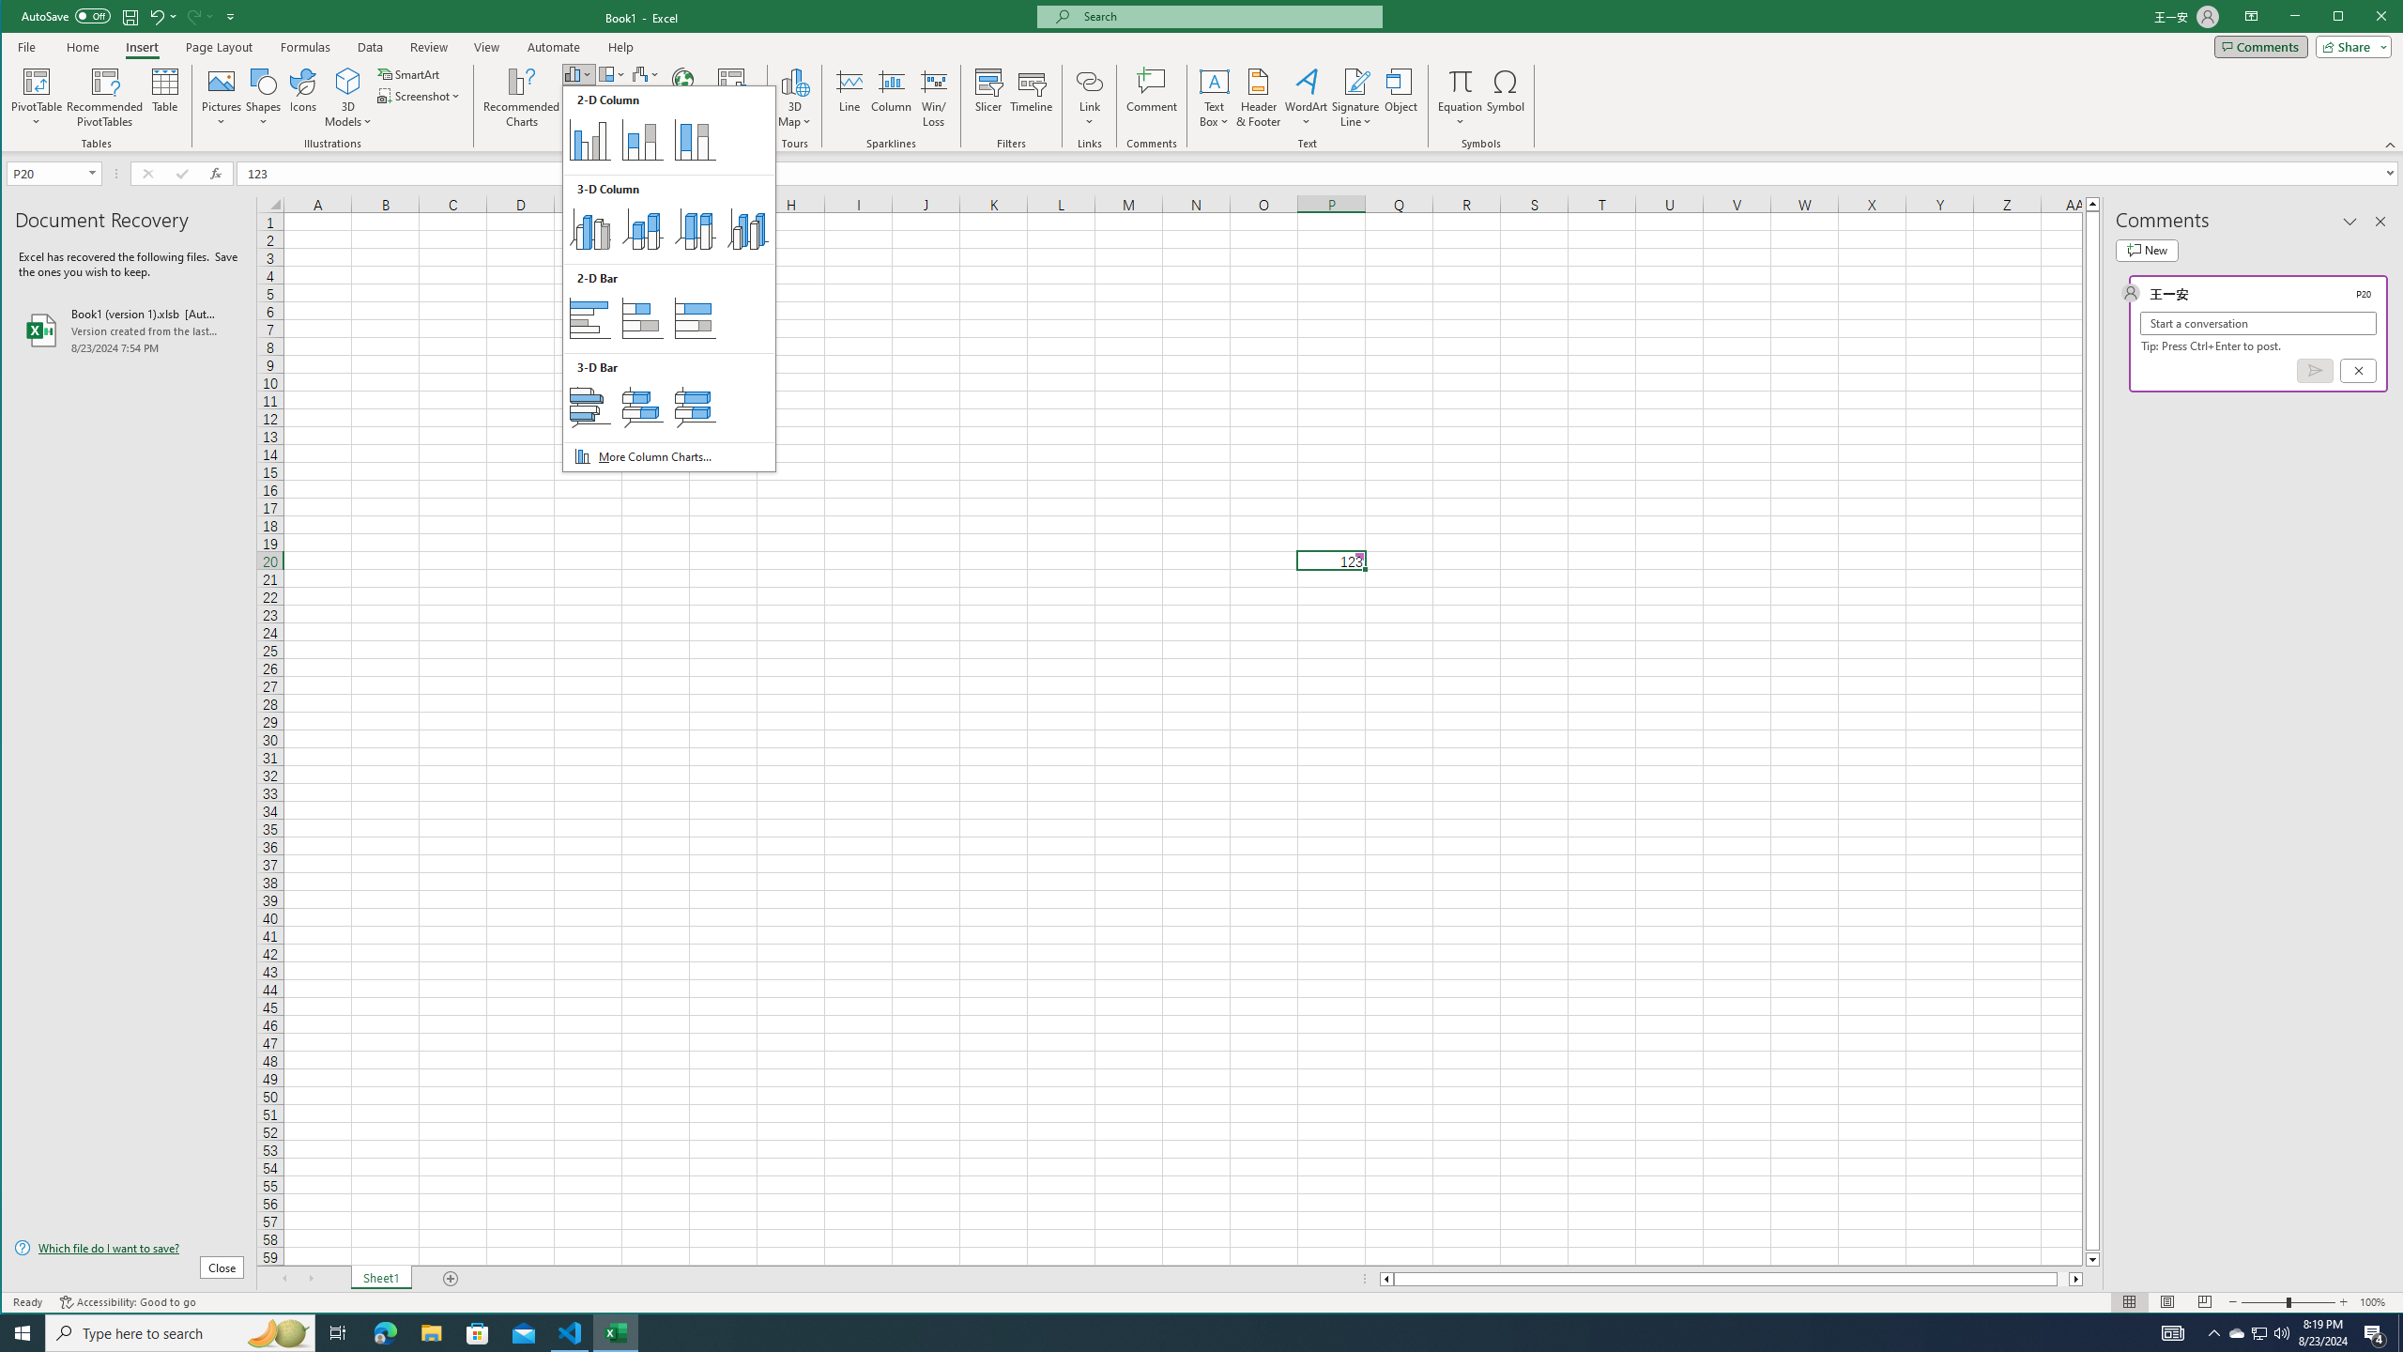 Image resolution: width=2403 pixels, height=1352 pixels. What do you see at coordinates (849, 98) in the screenshot?
I see `Line` at bounding box center [849, 98].